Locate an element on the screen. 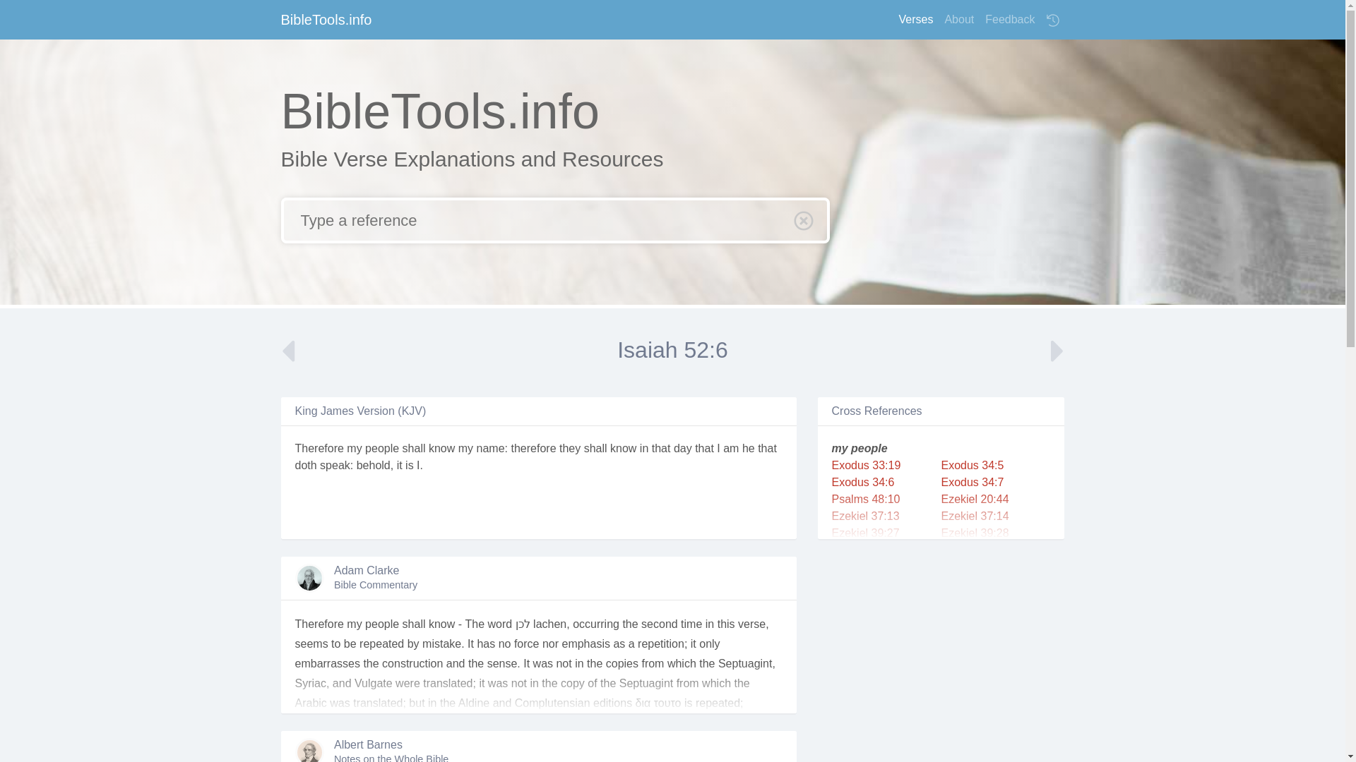  my is located at coordinates (355, 448).